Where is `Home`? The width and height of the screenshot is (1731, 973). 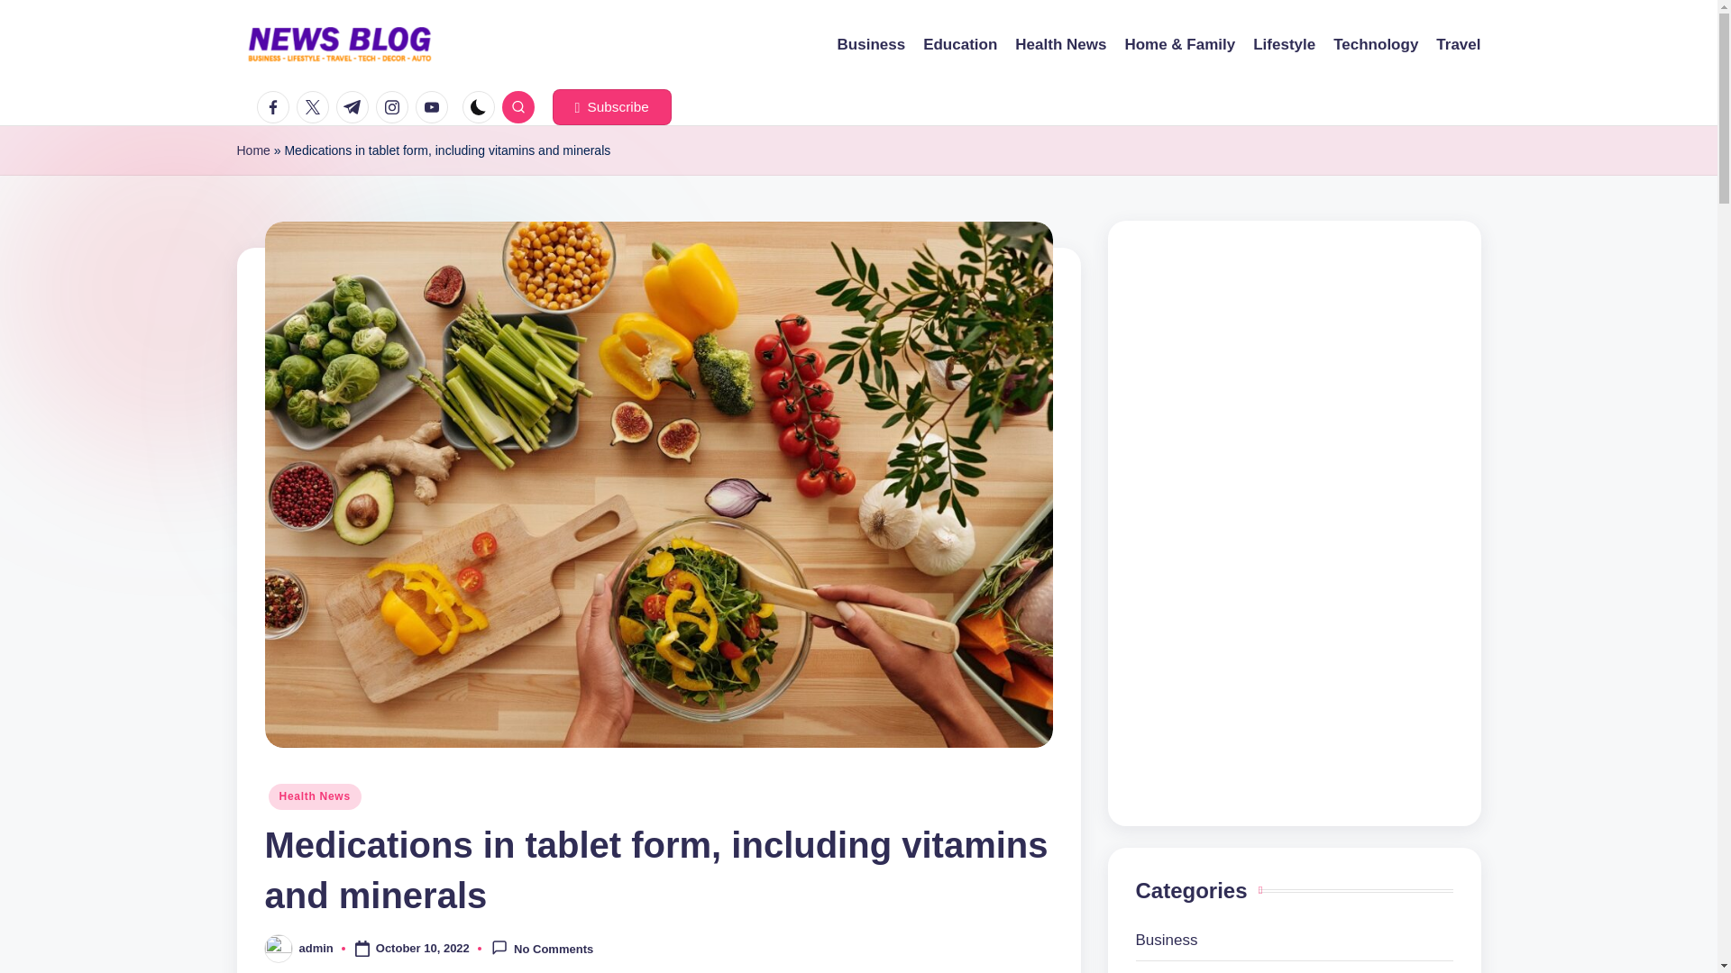
Home is located at coordinates (252, 151).